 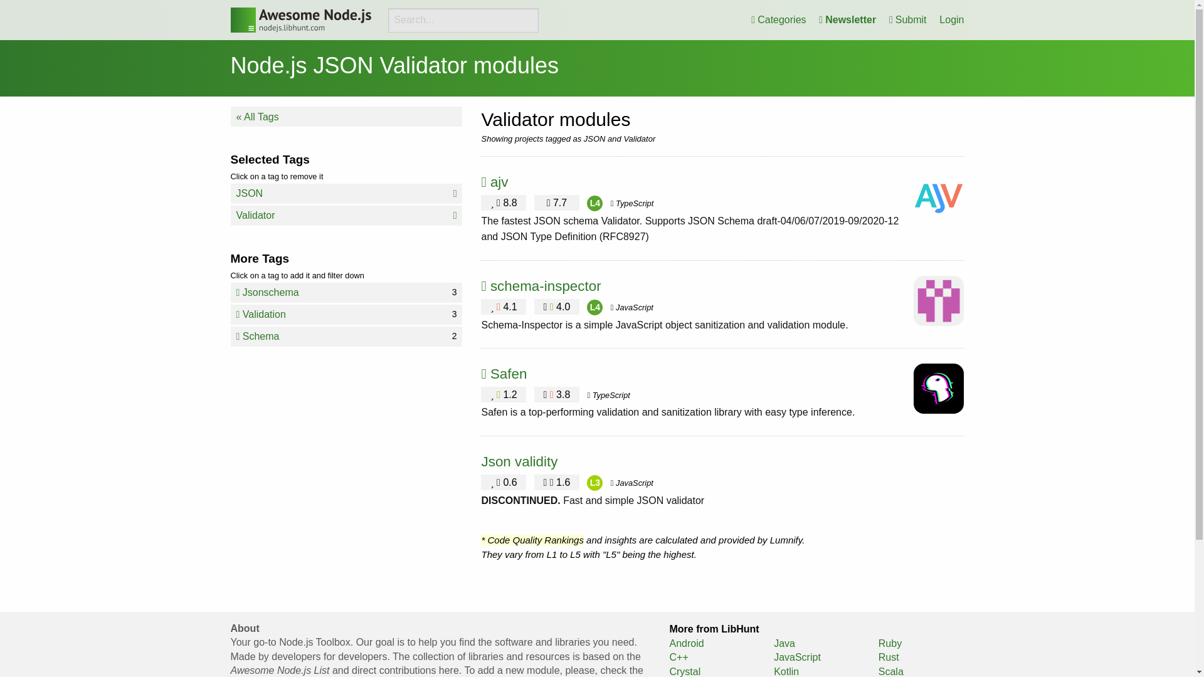 What do you see at coordinates (519, 461) in the screenshot?
I see `schema-inspector` at bounding box center [519, 461].